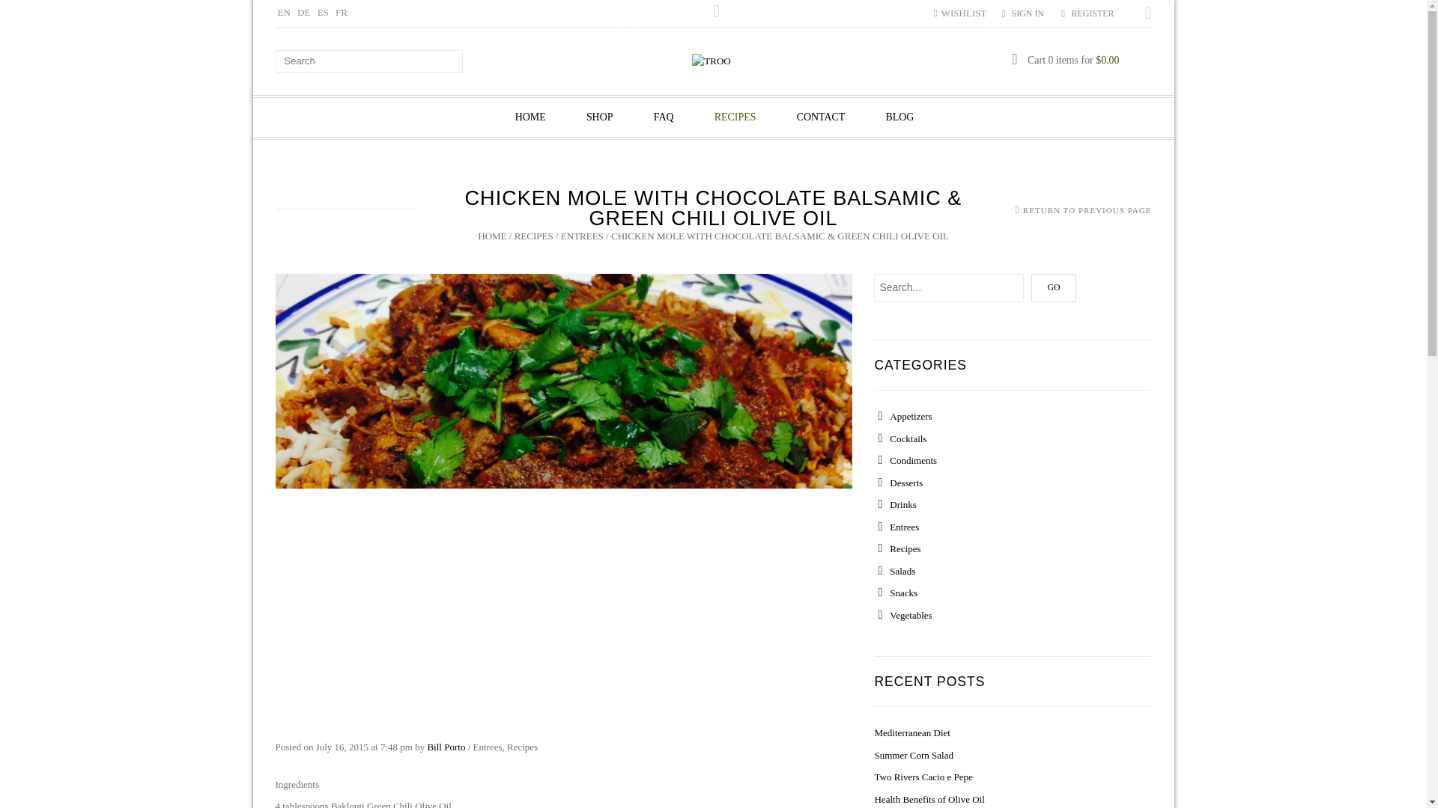 The image size is (1438, 808). Describe the element at coordinates (283, 12) in the screenshot. I see `EN` at that location.